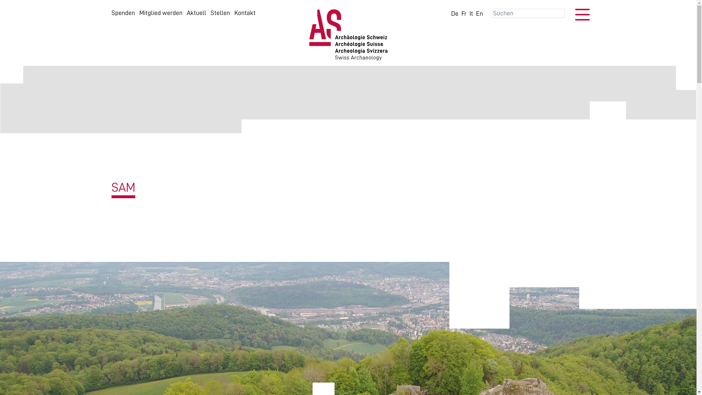 The image size is (702, 395). What do you see at coordinates (196, 13) in the screenshot?
I see `Aktuell` at bounding box center [196, 13].